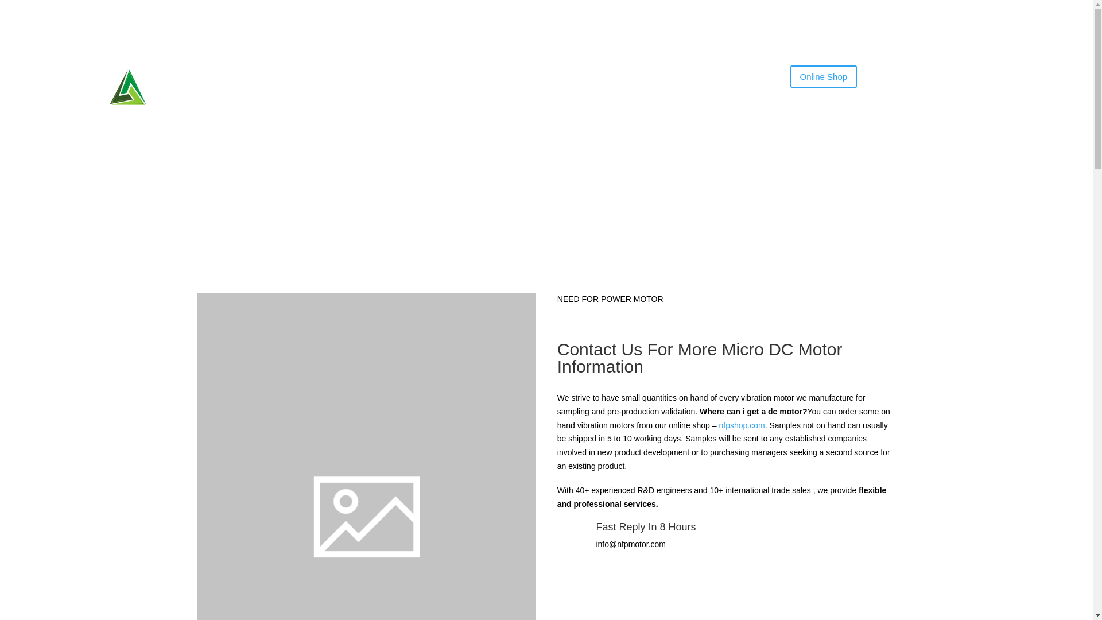 The image size is (1102, 620). I want to click on Applications, so click(513, 87).